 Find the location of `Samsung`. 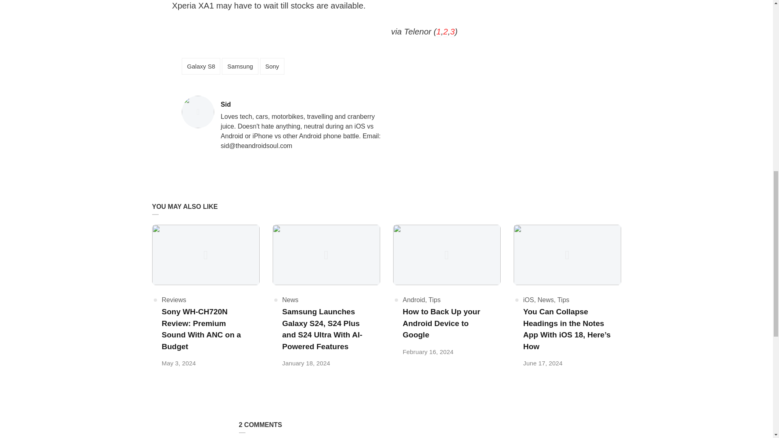

Samsung is located at coordinates (240, 66).